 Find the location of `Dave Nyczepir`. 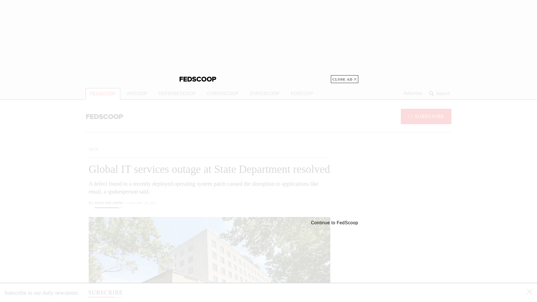

Dave Nyczepir is located at coordinates (109, 204).